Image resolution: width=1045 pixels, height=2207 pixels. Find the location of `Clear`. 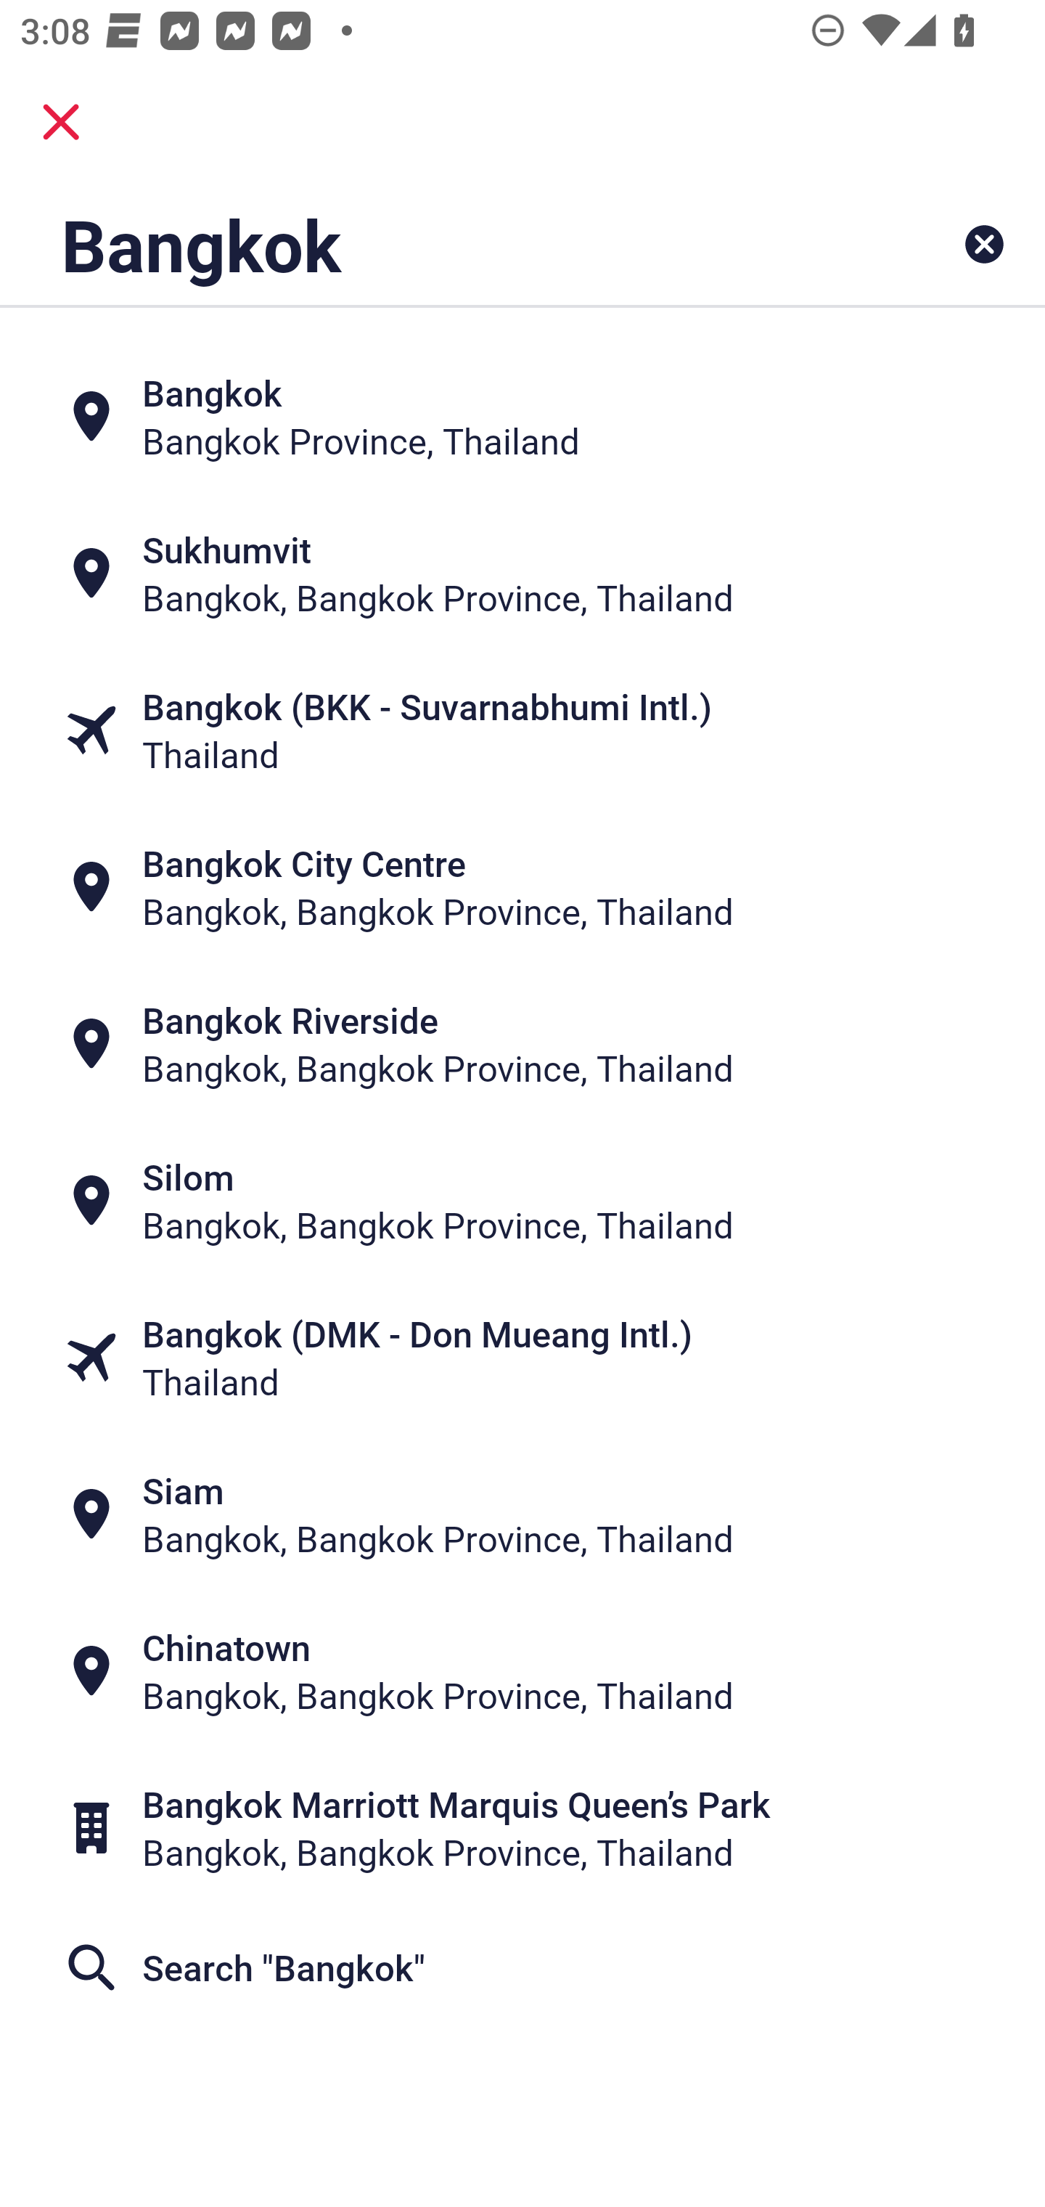

Clear is located at coordinates (984, 244).